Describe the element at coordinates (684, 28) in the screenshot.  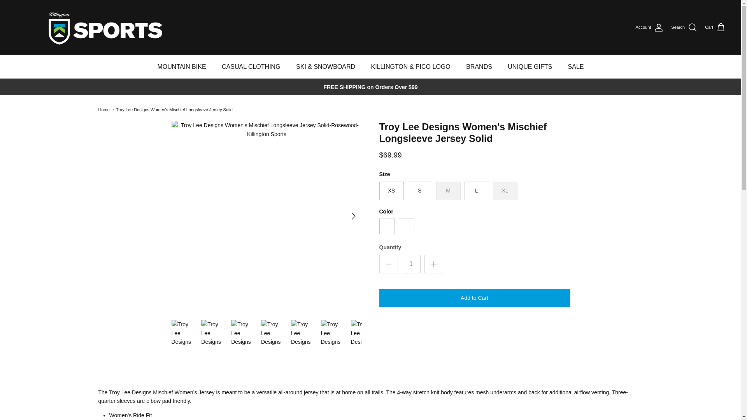
I see `Search` at that location.